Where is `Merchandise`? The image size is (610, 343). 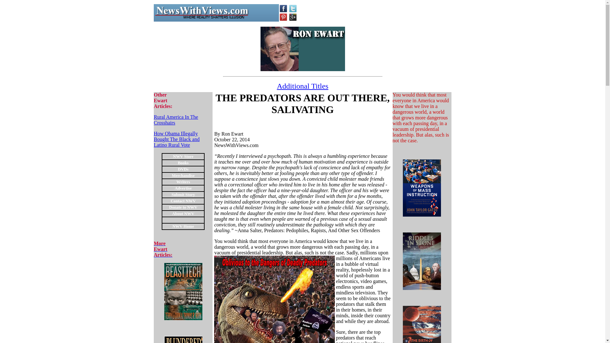
Merchandise is located at coordinates (283, 17).